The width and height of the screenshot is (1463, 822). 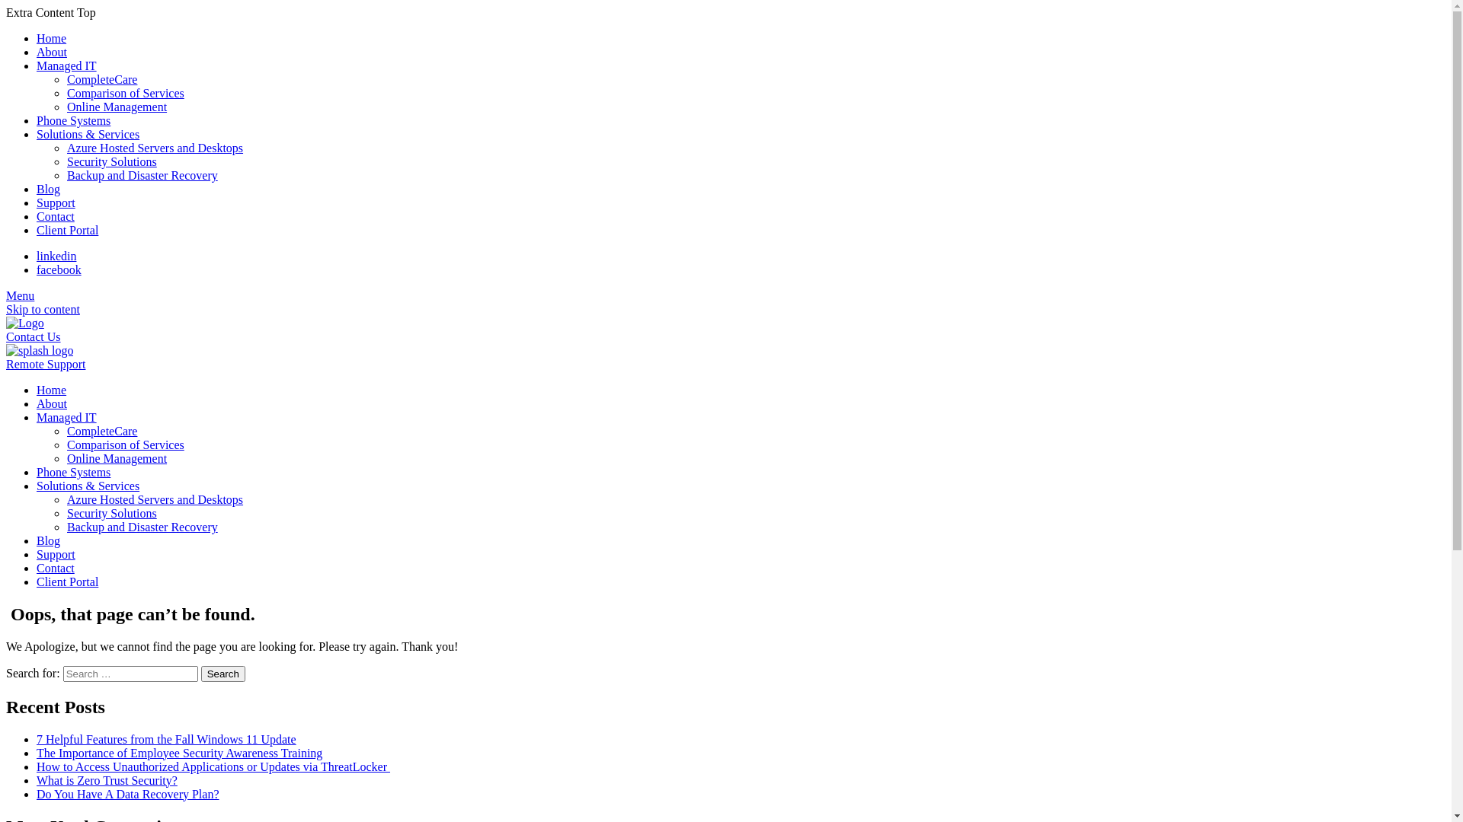 I want to click on Support, so click(x=56, y=202).